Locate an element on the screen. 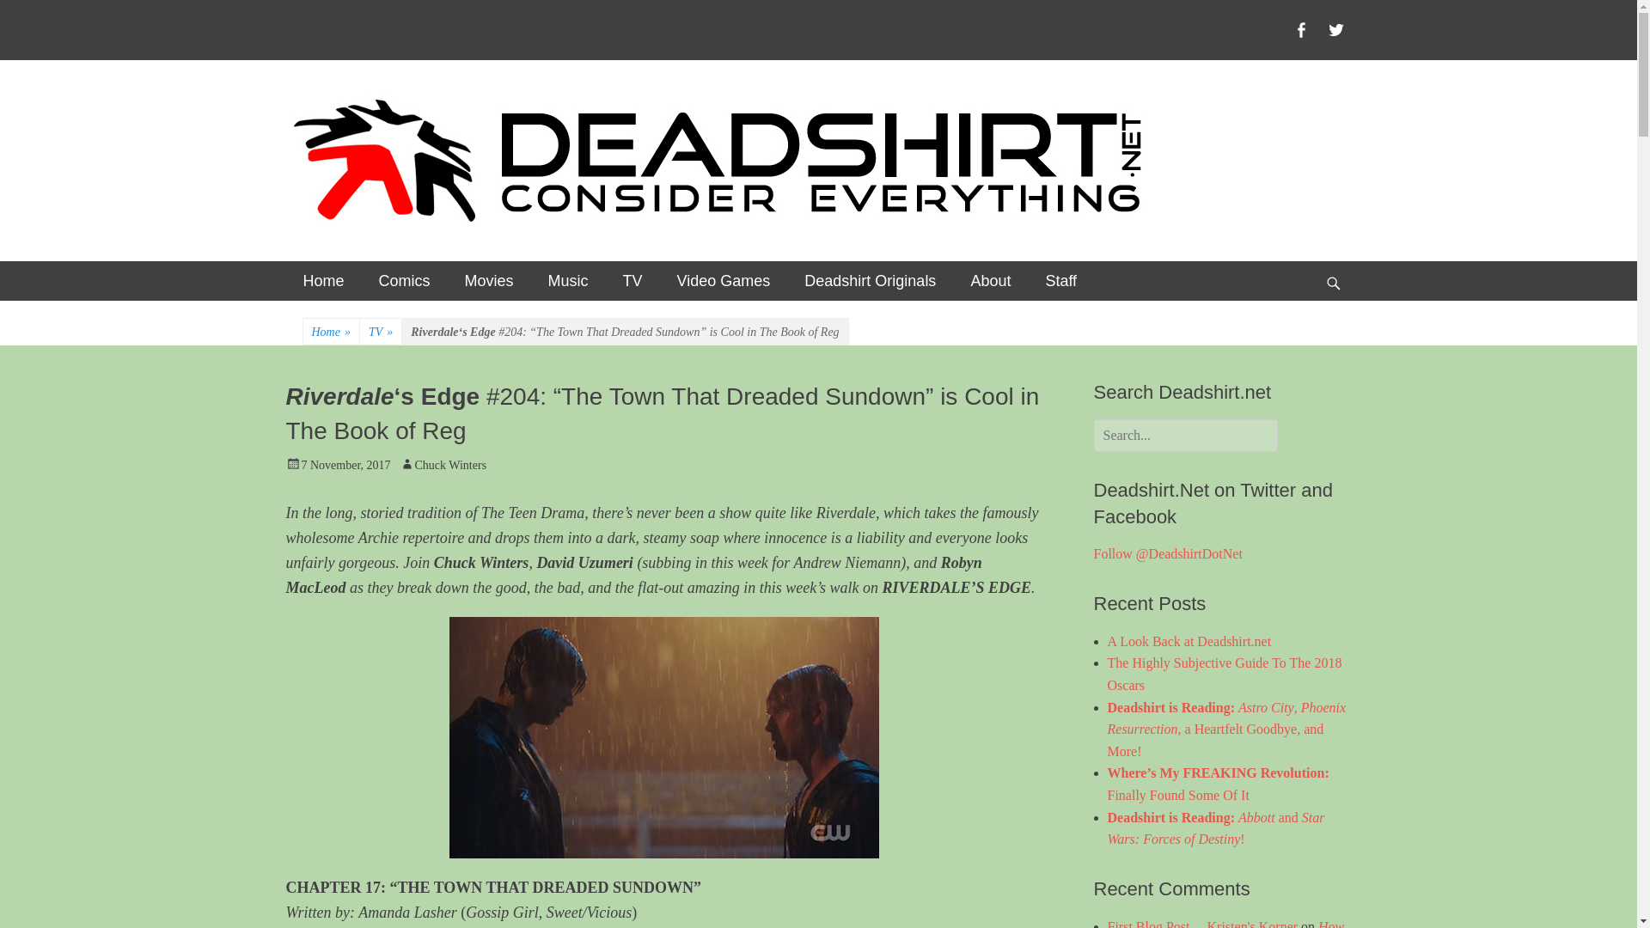 The height and width of the screenshot is (928, 1650). Deadshirt Originals is located at coordinates (870, 280).